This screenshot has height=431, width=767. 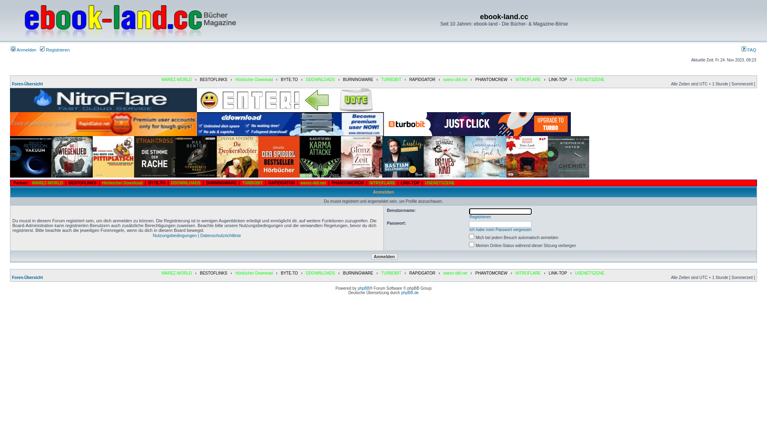 I want to click on NITROFLARE, so click(x=528, y=80).